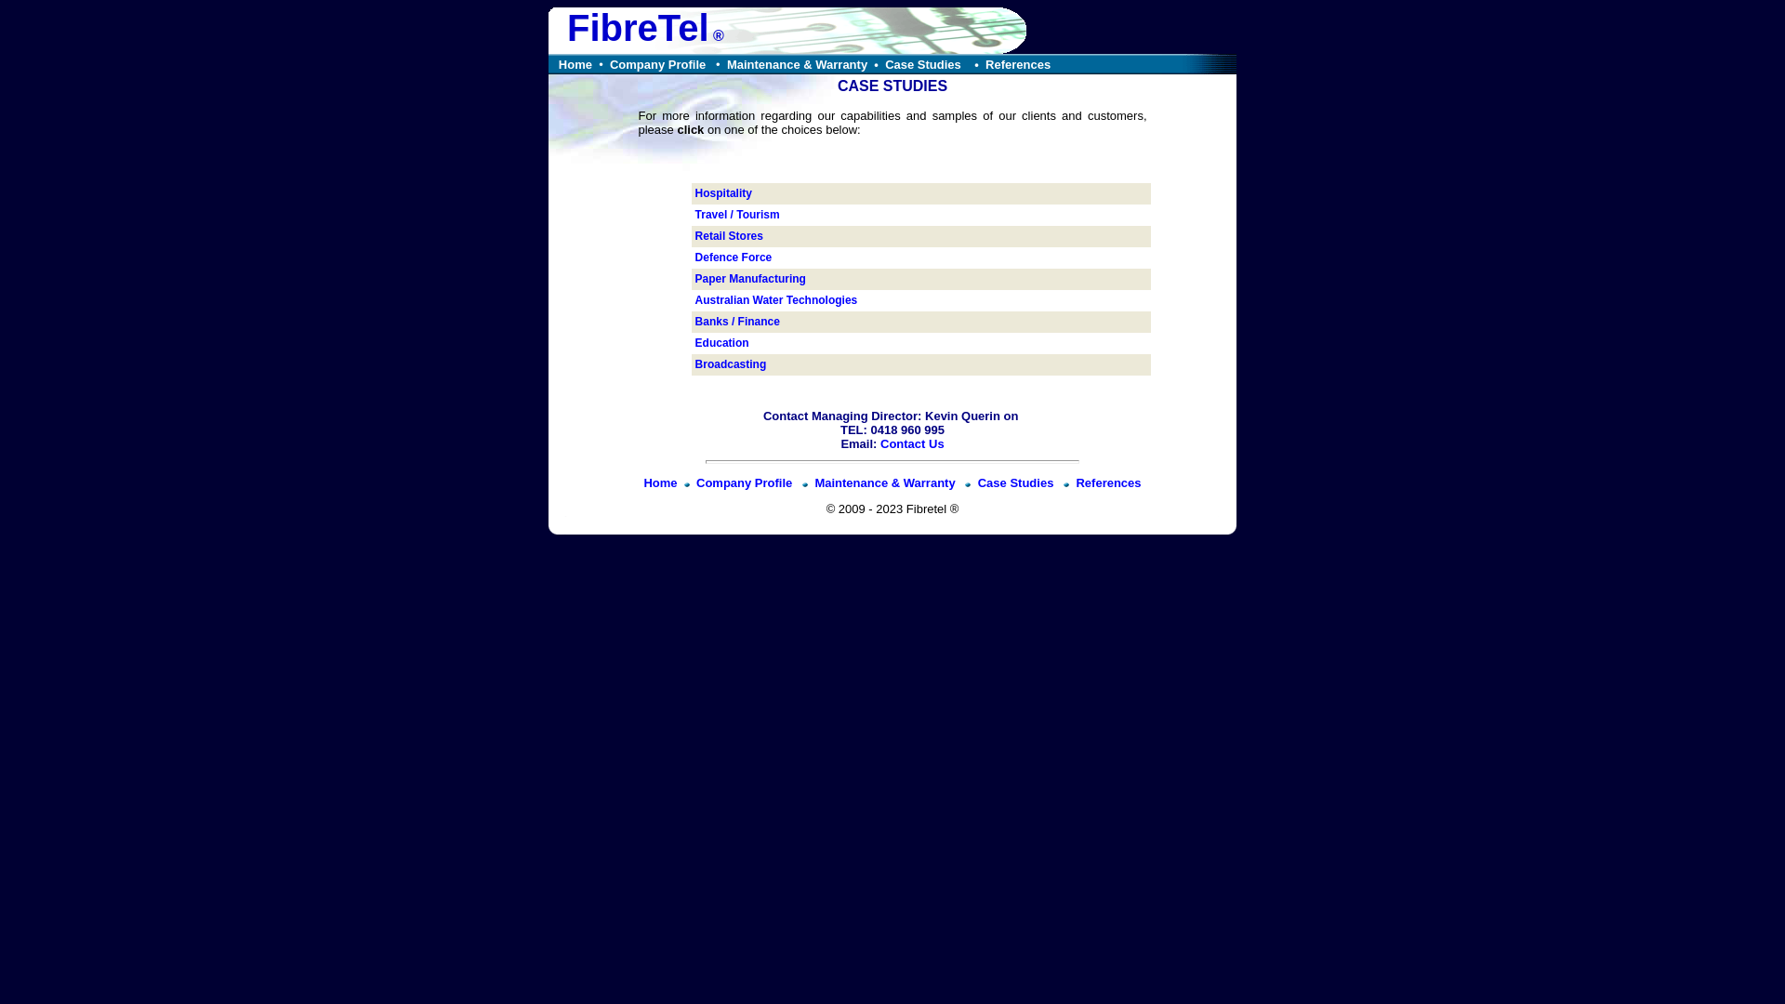 Image resolution: width=1785 pixels, height=1004 pixels. Describe the element at coordinates (658, 65) in the screenshot. I see `Company Profile` at that location.